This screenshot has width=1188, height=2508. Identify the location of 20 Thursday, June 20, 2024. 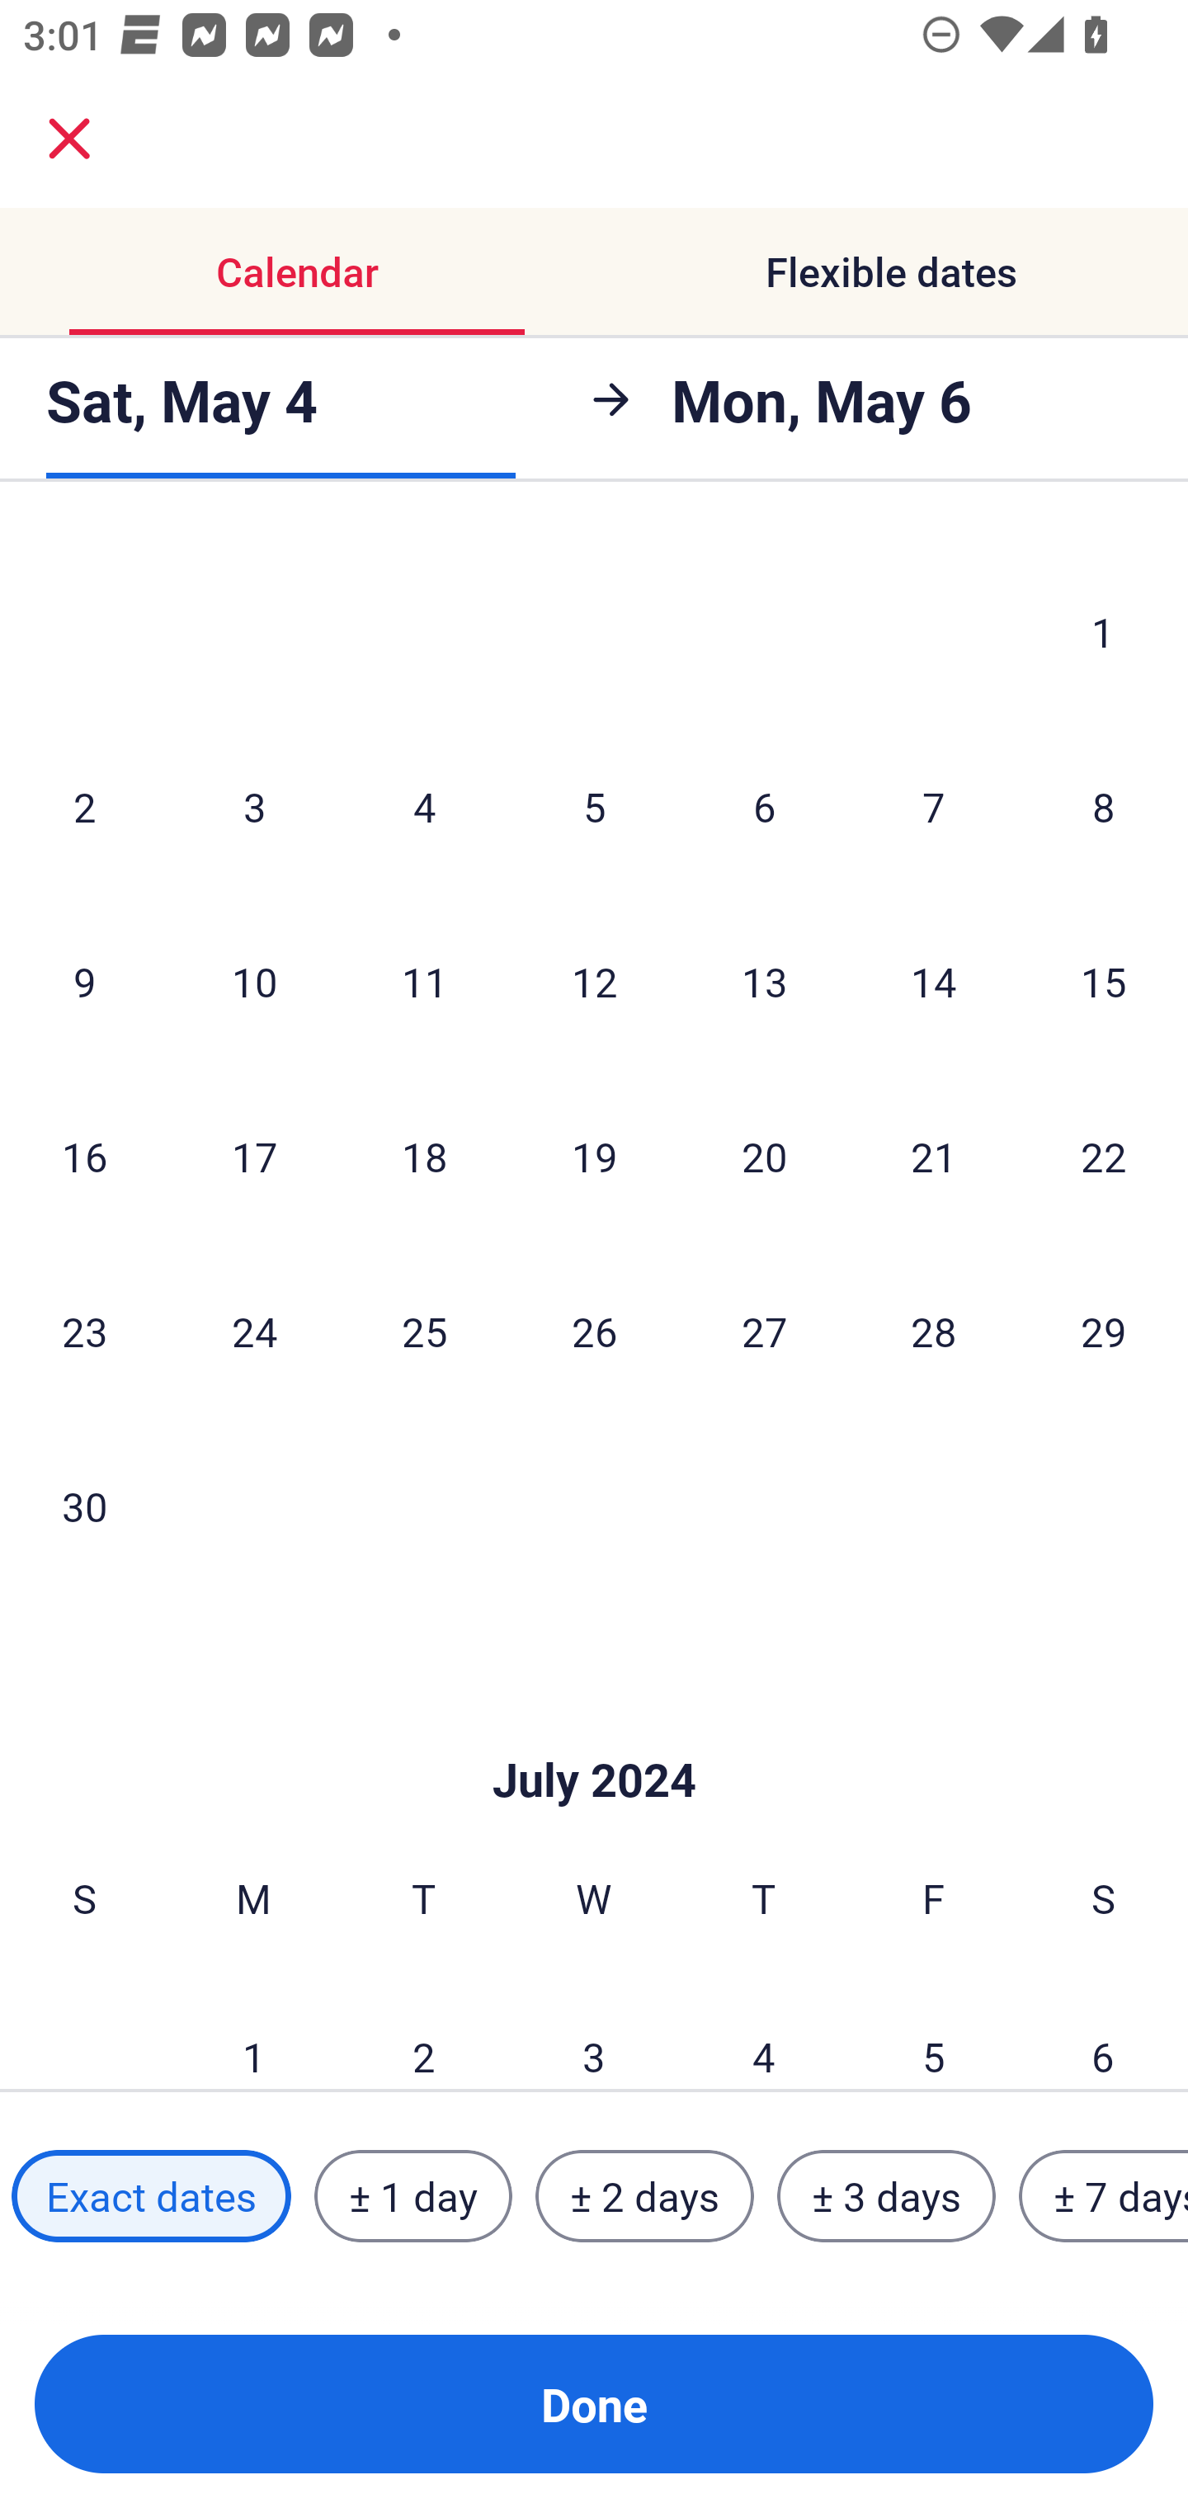
(764, 1156).